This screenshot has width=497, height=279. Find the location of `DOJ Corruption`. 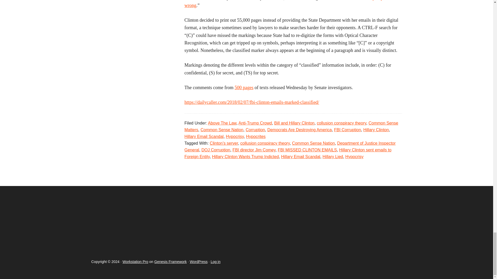

DOJ Corruption is located at coordinates (215, 150).